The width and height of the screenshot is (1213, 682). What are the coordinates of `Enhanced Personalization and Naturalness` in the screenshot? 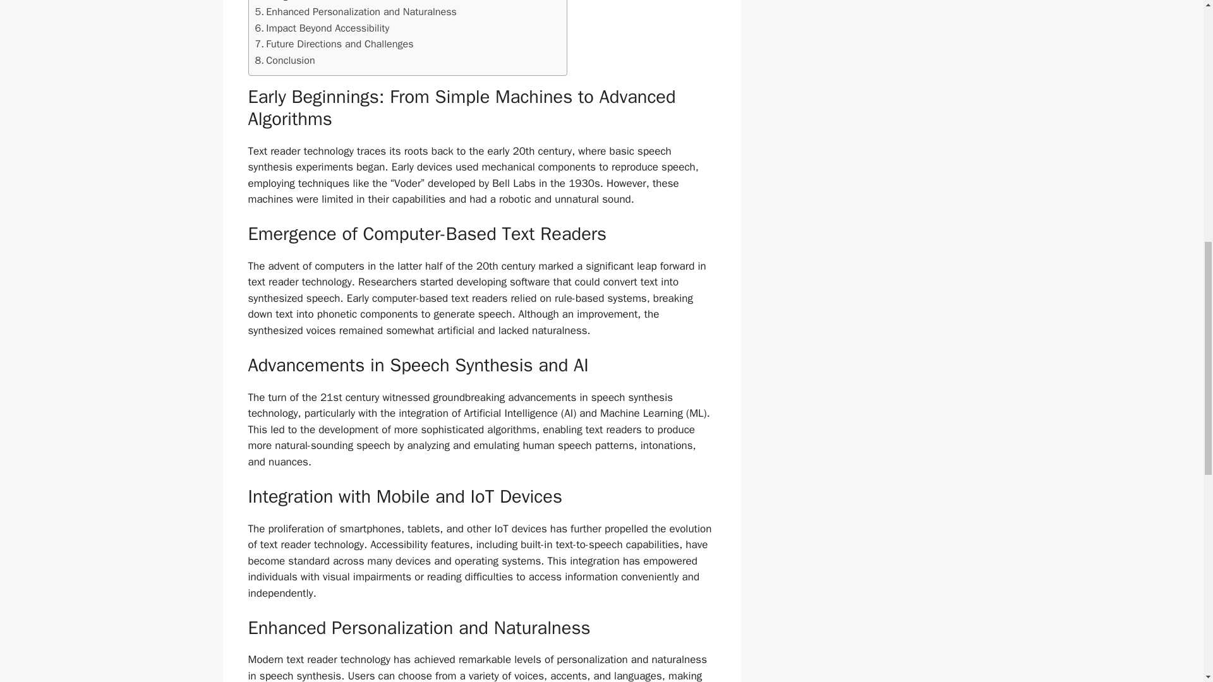 It's located at (356, 12).